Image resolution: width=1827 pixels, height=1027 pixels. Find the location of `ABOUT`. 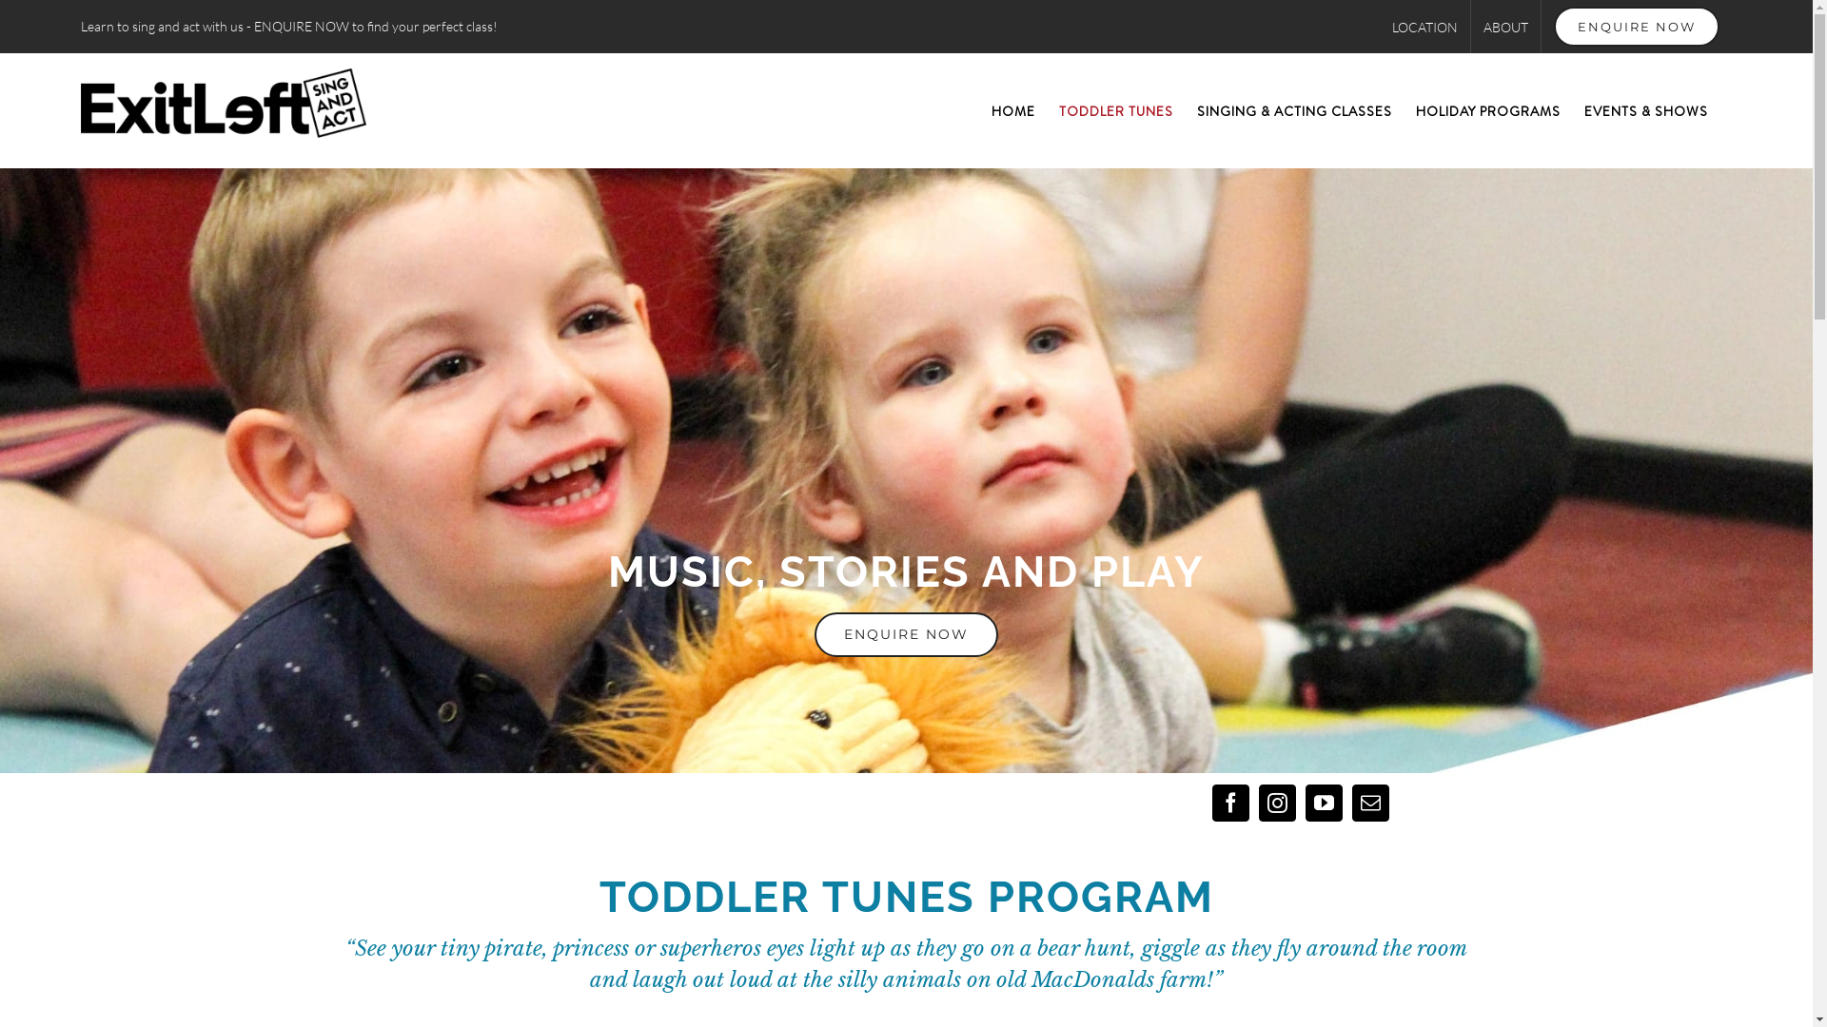

ABOUT is located at coordinates (1505, 27).